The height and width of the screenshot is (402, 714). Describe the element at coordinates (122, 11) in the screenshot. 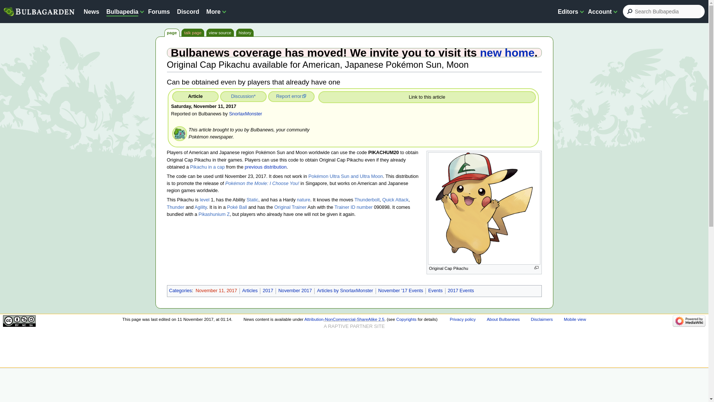

I see `Bulbapedia` at that location.